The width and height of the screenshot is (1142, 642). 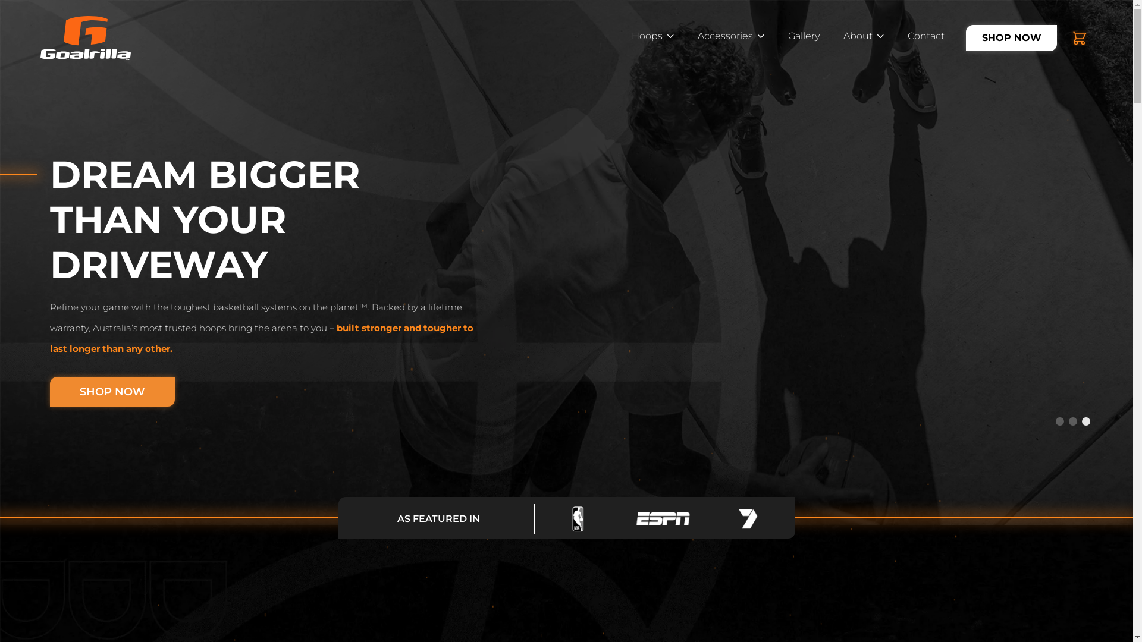 What do you see at coordinates (1060, 421) in the screenshot?
I see `1` at bounding box center [1060, 421].